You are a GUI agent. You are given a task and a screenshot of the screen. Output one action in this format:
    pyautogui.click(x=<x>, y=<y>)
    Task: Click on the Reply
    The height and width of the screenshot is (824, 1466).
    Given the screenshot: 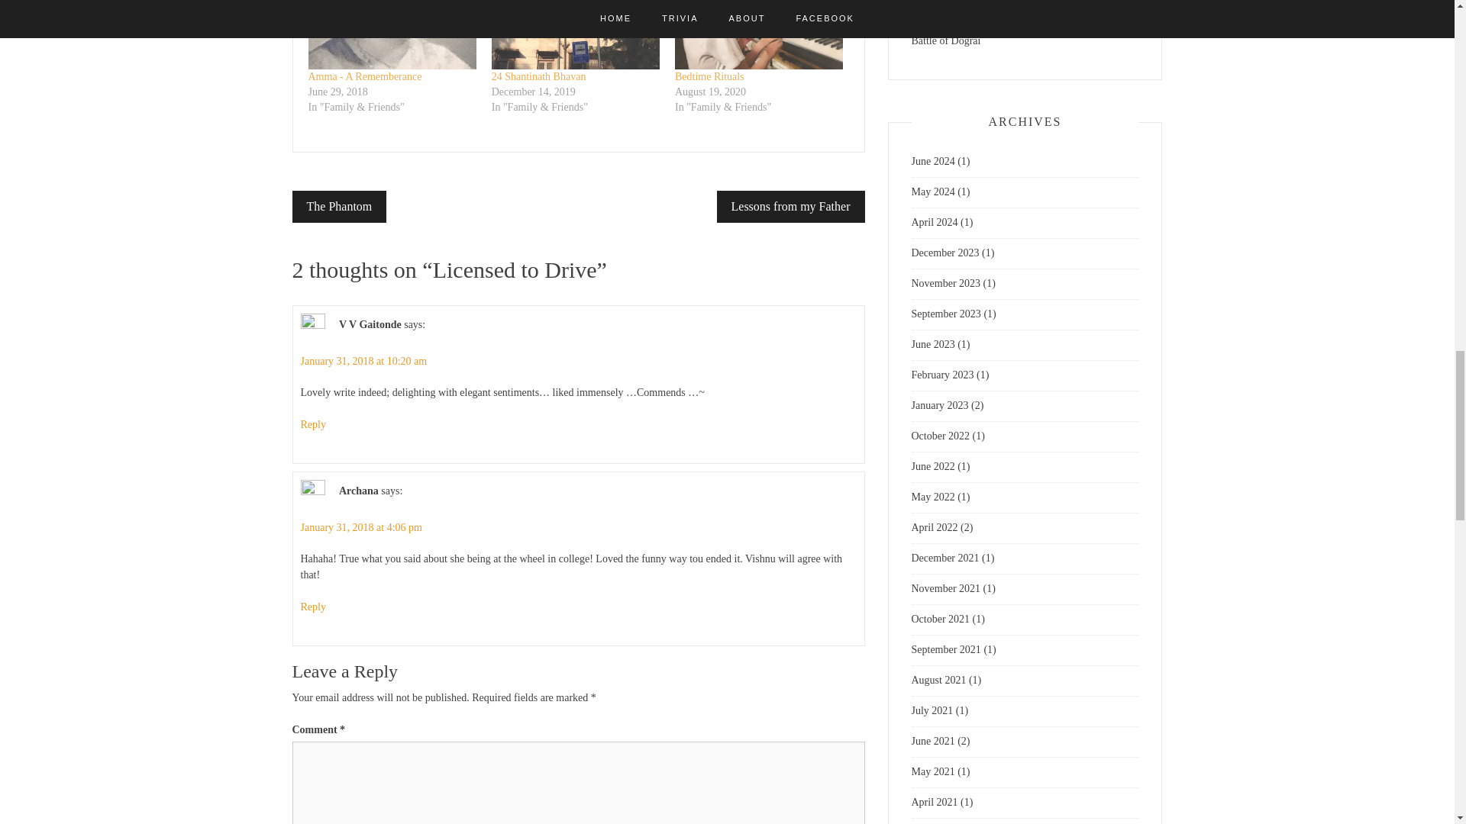 What is the action you would take?
    pyautogui.click(x=313, y=607)
    